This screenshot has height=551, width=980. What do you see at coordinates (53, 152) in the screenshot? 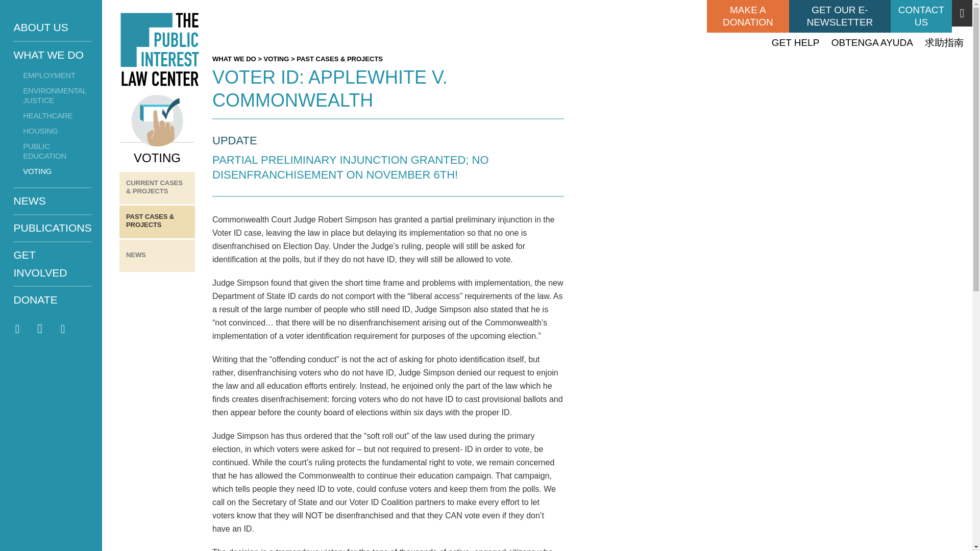
I see `PUBLIC EDUCATION` at bounding box center [53, 152].